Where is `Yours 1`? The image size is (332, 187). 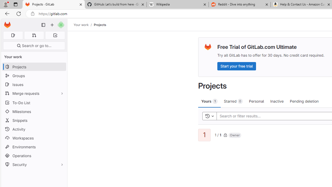
Yours 1 is located at coordinates (210, 101).